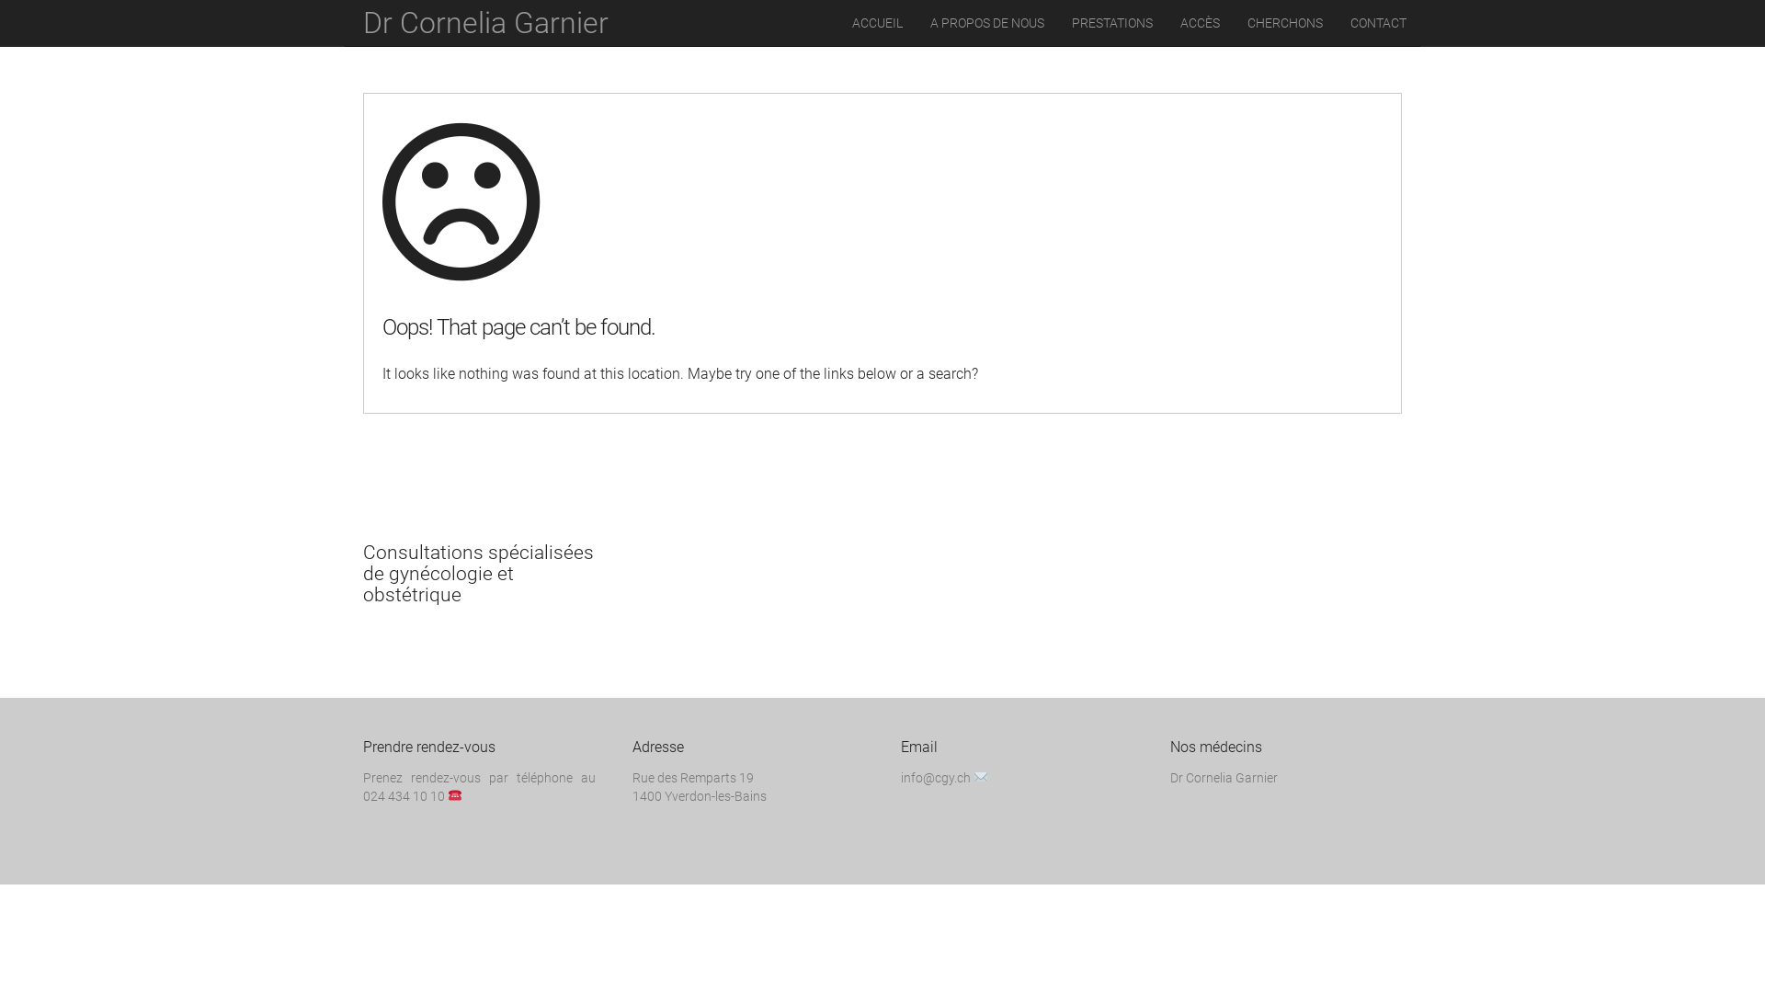 This screenshot has width=1765, height=993. I want to click on PRESTATIONS, so click(1112, 23).